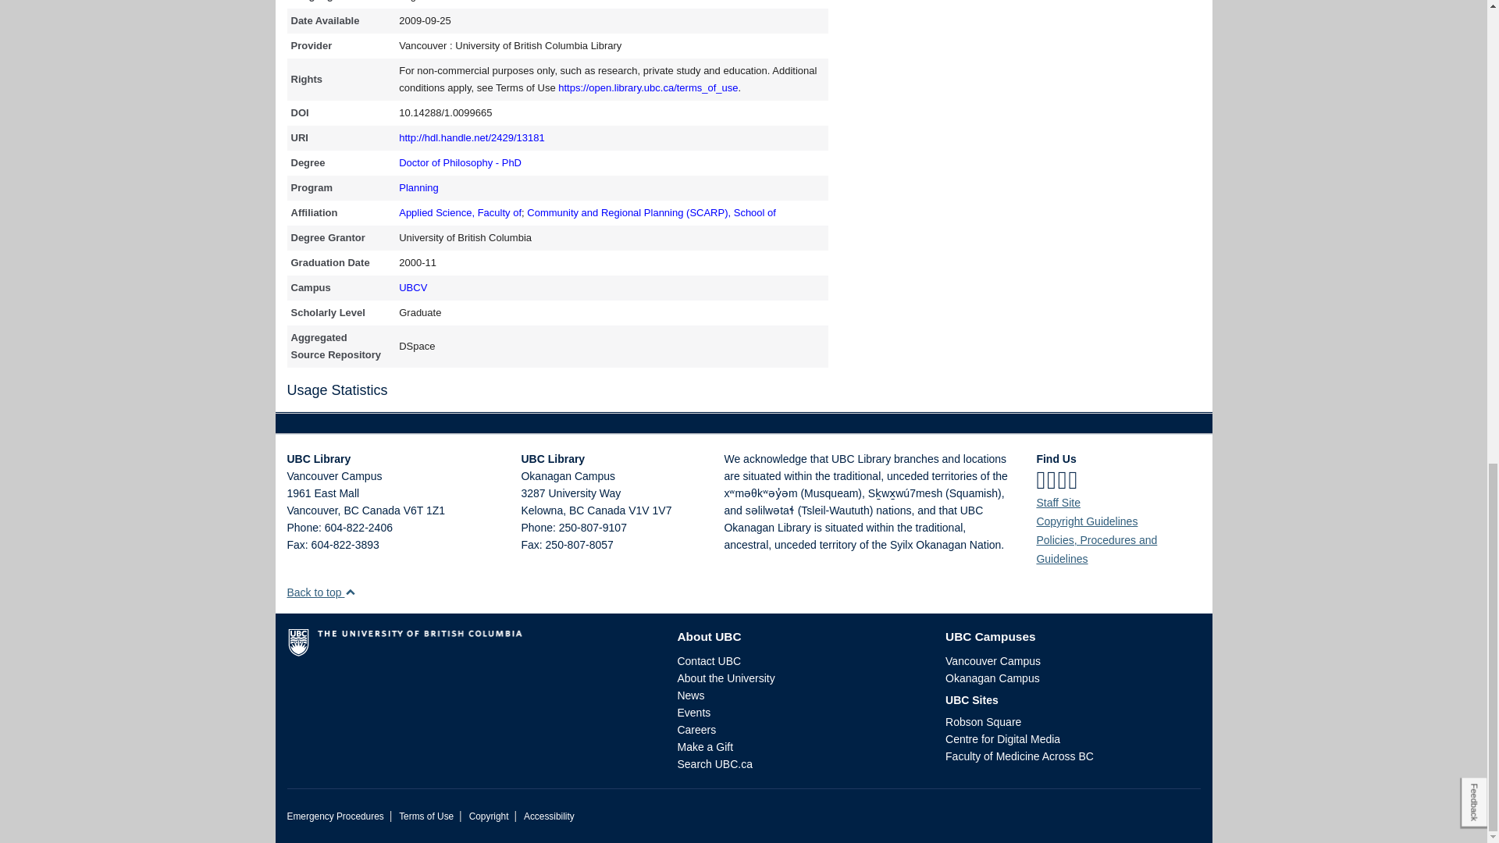 The width and height of the screenshot is (1499, 843). I want to click on British Columbia, so click(576, 510).